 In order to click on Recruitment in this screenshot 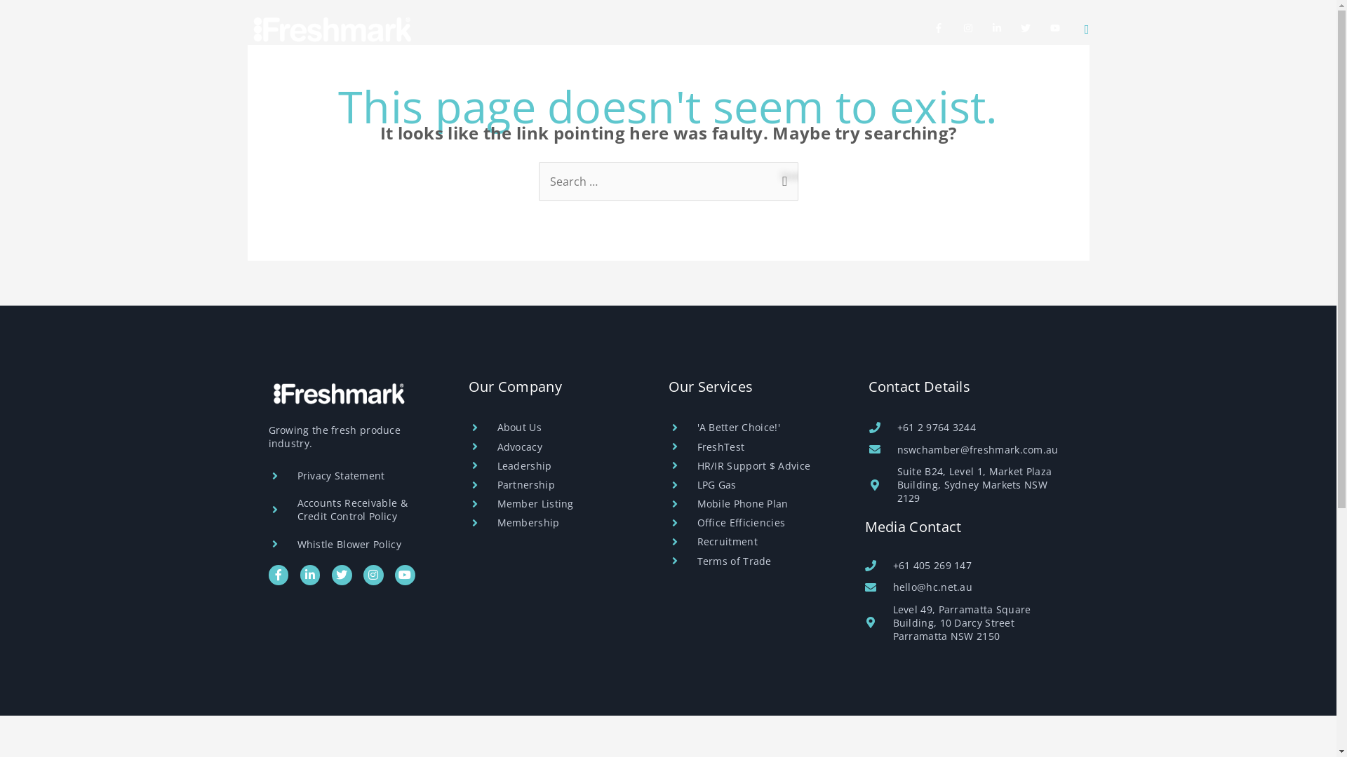, I will do `click(753, 541)`.